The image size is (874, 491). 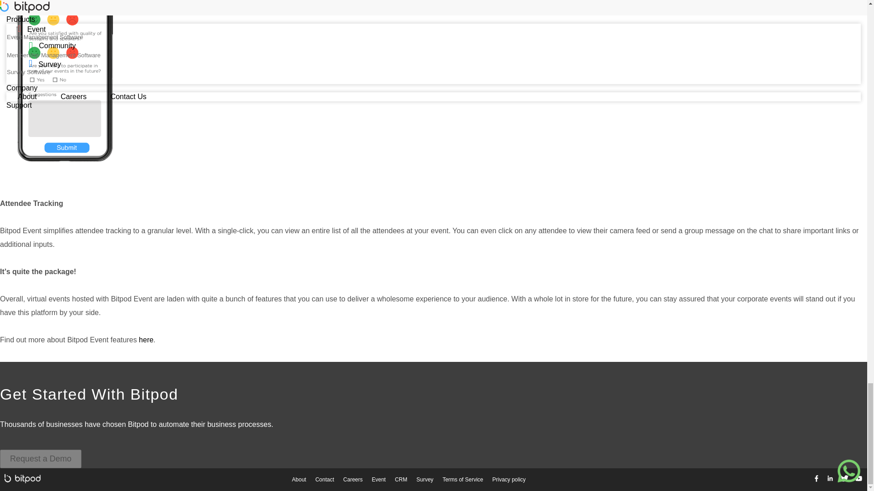 What do you see at coordinates (146, 340) in the screenshot?
I see `here` at bounding box center [146, 340].